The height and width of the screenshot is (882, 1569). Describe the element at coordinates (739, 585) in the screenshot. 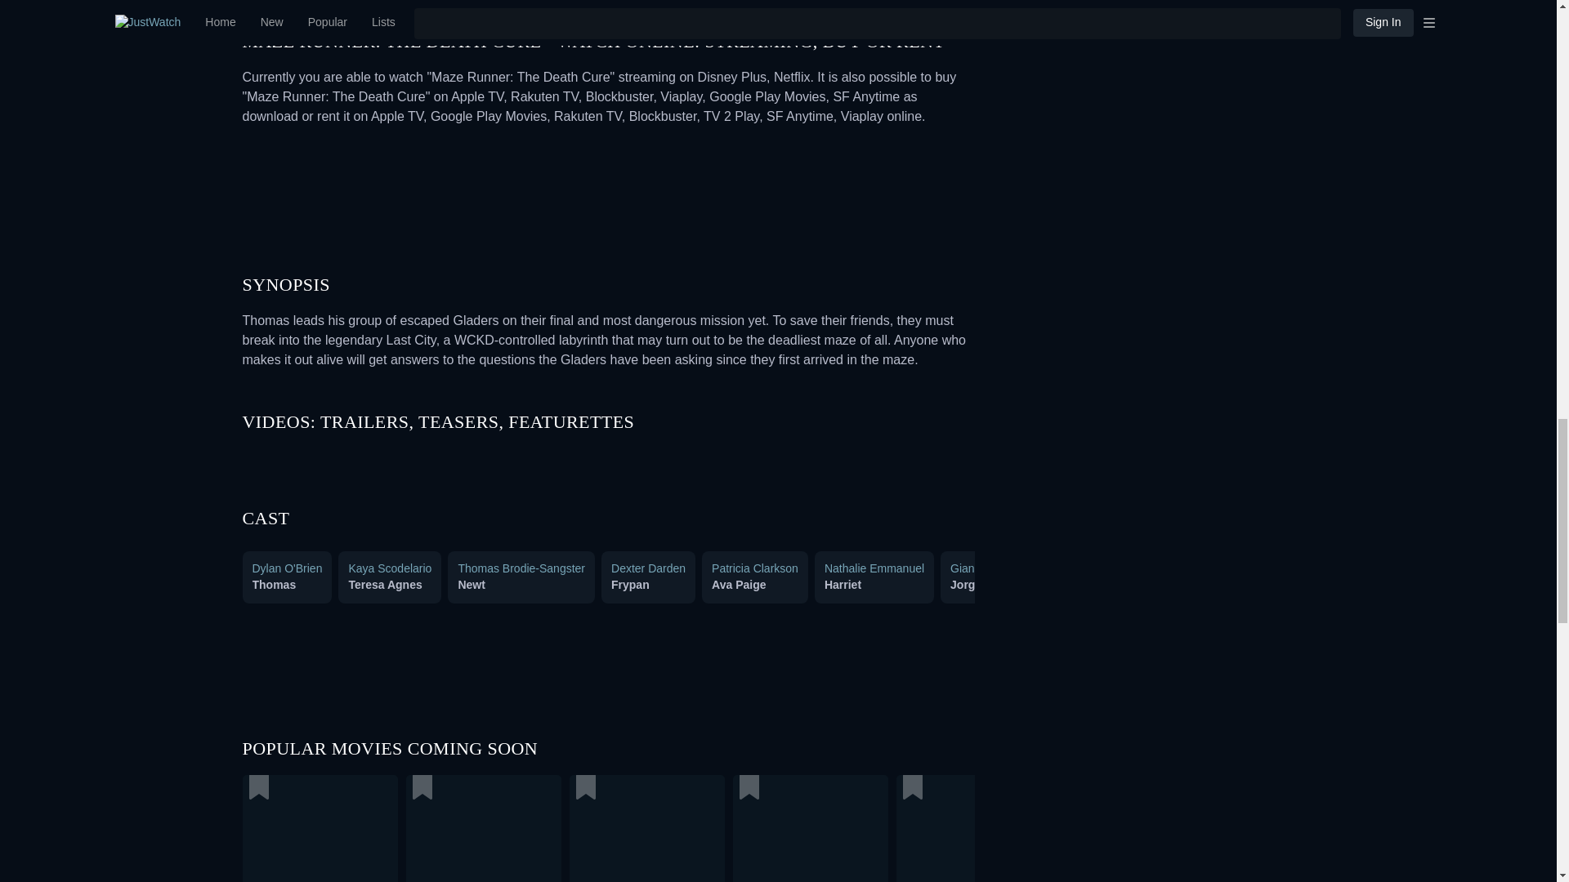

I see `Ava Paige` at that location.